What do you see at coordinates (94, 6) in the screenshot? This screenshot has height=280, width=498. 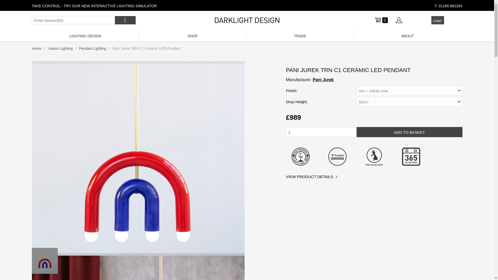 I see `TAKE CONTROL - TRY OUR NEW INTERACTIVE LIGHTING SIMULATOR` at bounding box center [94, 6].